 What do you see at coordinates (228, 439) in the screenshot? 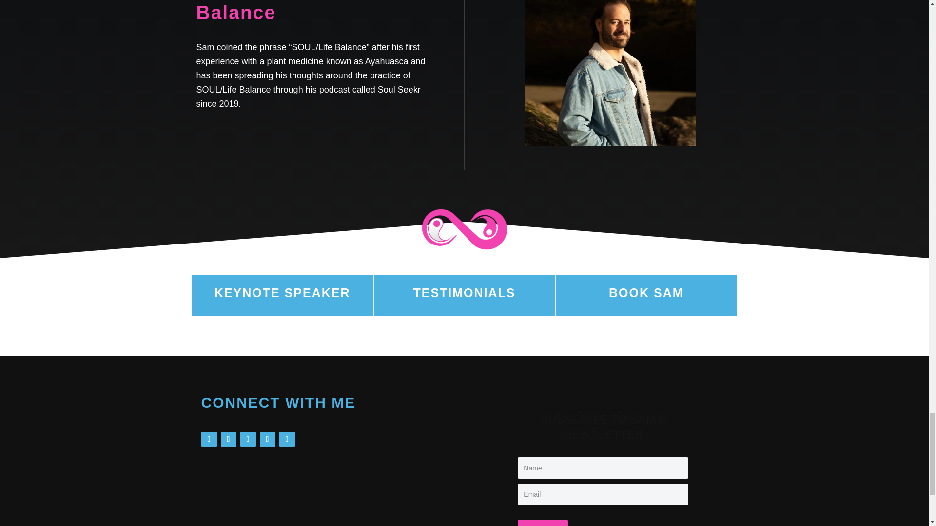
I see `Follow on LinkedIn` at bounding box center [228, 439].